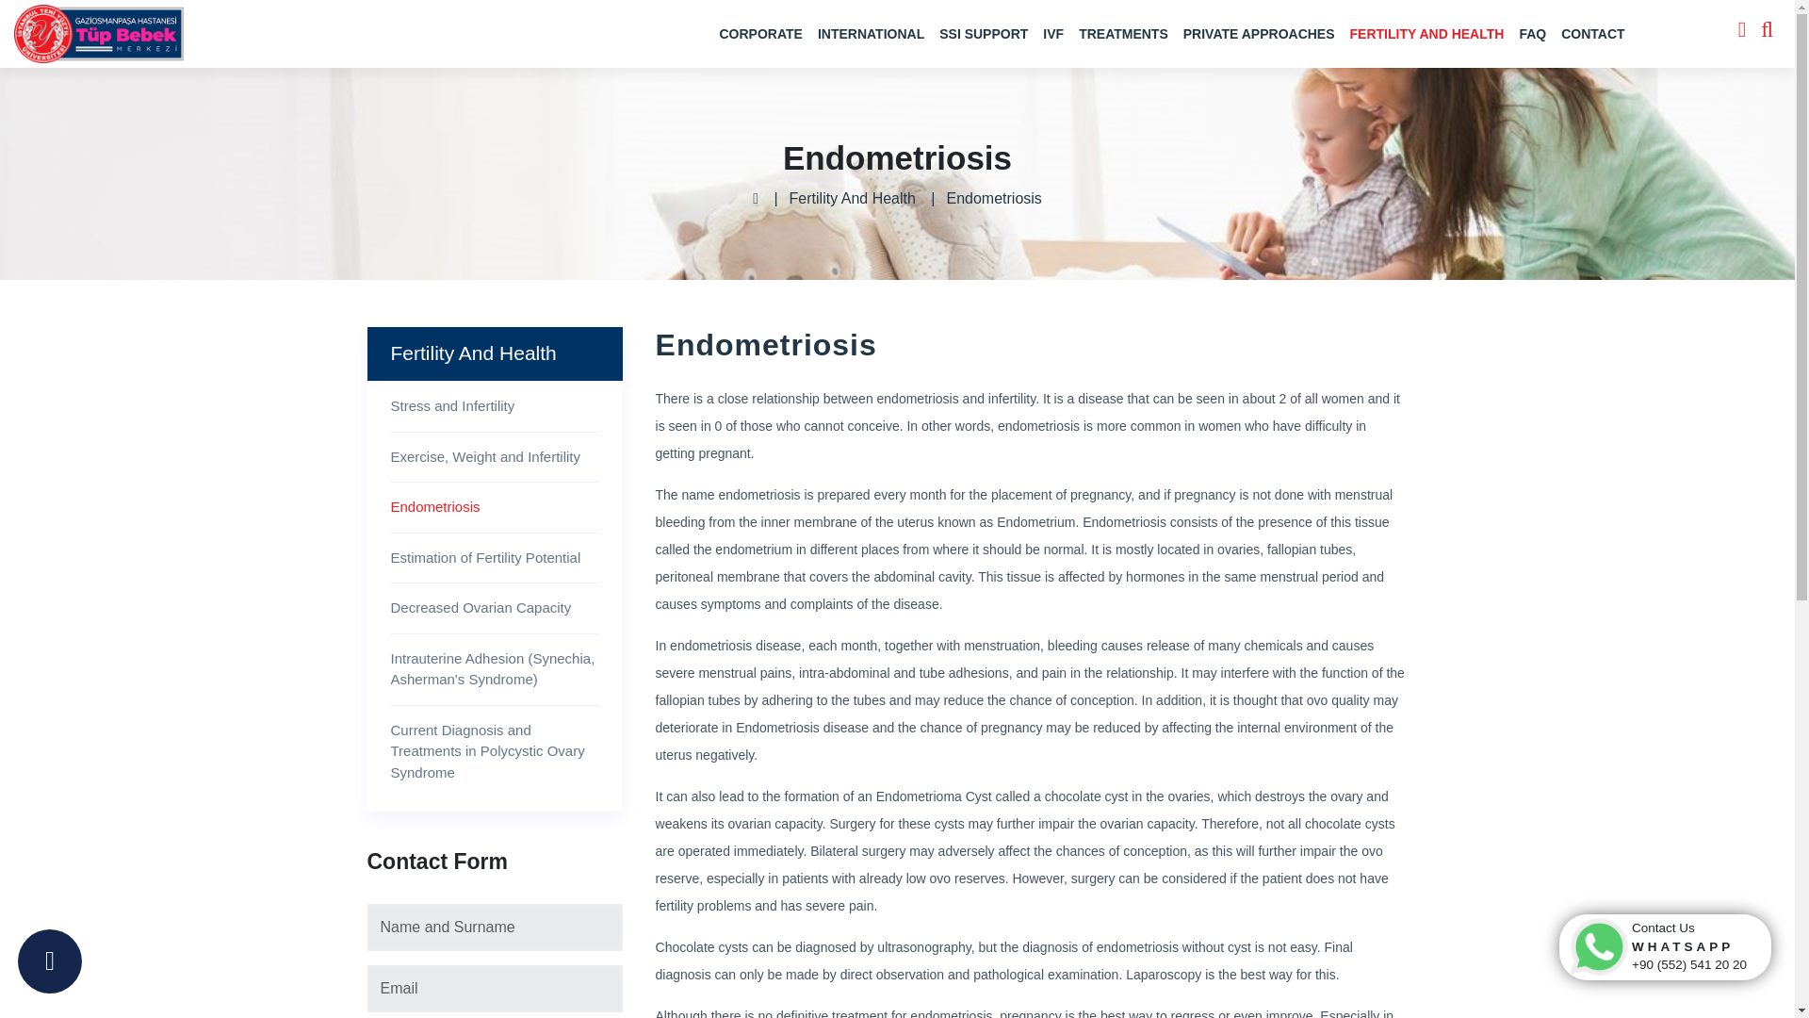 The image size is (1809, 1018). What do you see at coordinates (761, 34) in the screenshot?
I see `CORPORATE` at bounding box center [761, 34].